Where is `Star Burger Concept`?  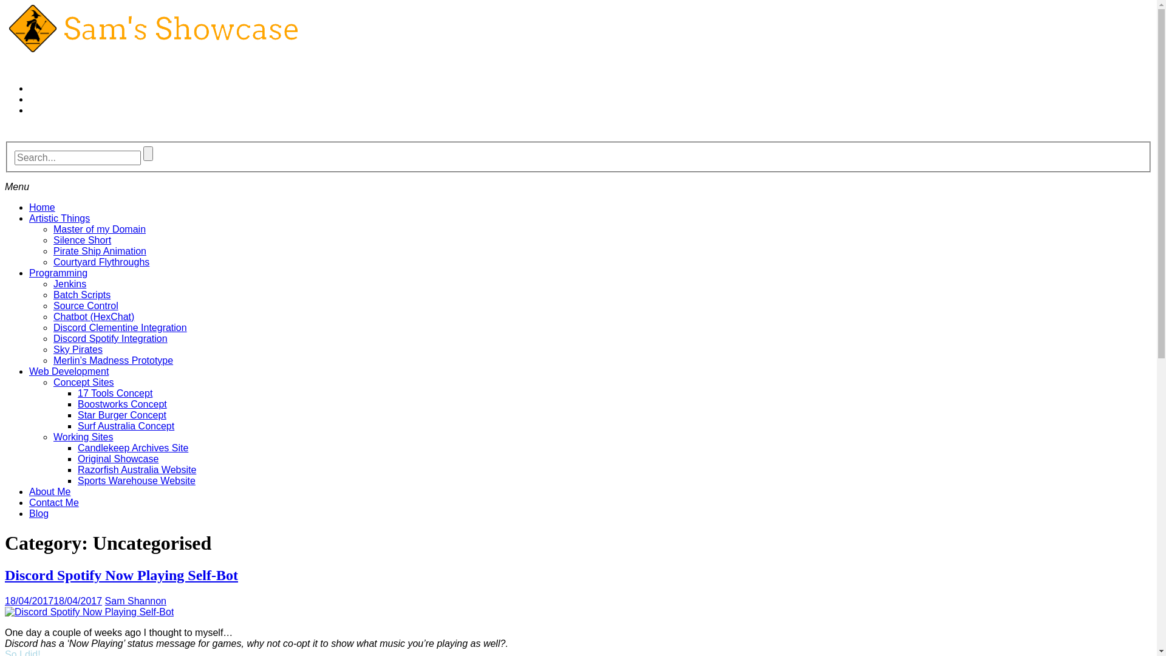 Star Burger Concept is located at coordinates (122, 415).